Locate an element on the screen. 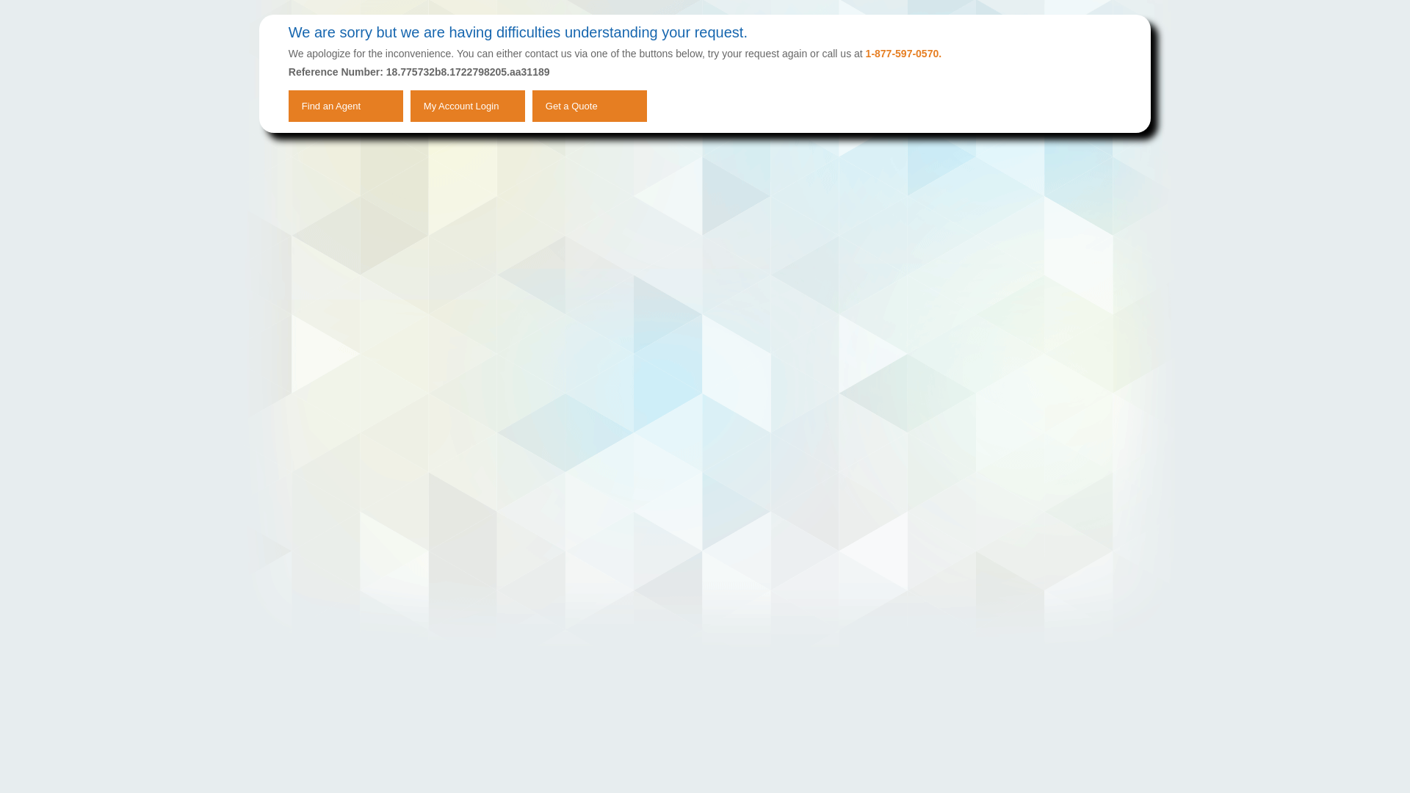 The height and width of the screenshot is (793, 1410). 1-877-597-0570. is located at coordinates (903, 53).